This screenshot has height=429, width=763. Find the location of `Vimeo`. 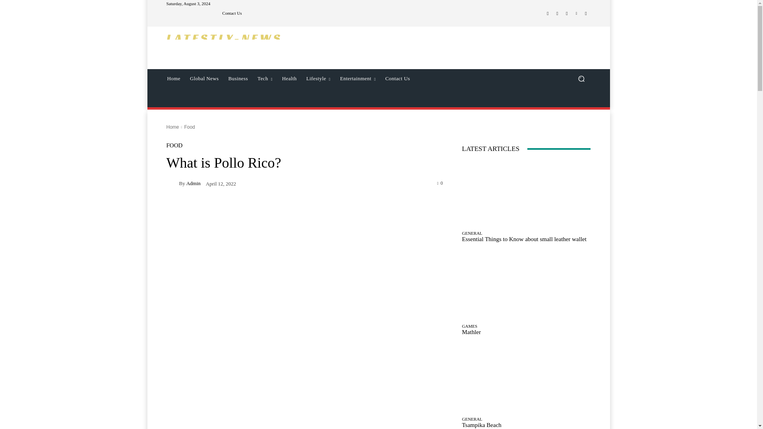

Vimeo is located at coordinates (576, 14).